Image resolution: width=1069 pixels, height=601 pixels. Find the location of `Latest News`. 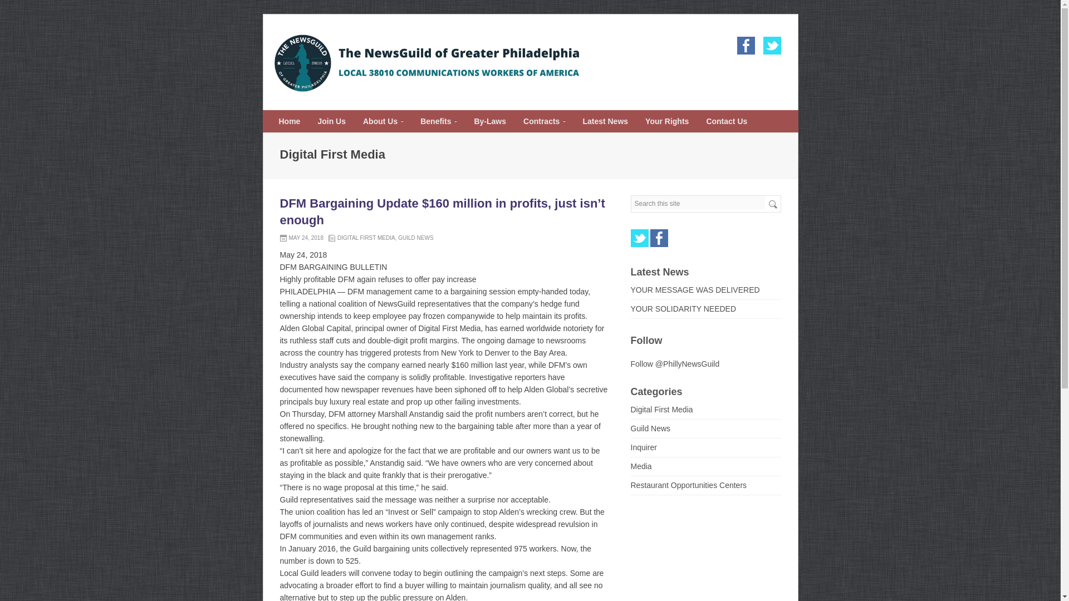

Latest News is located at coordinates (605, 121).